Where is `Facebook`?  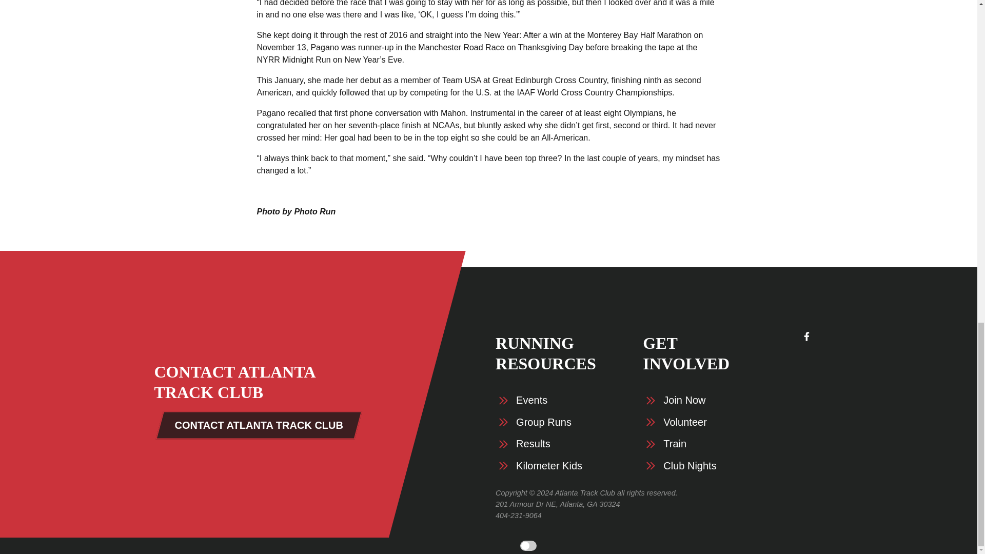
Facebook is located at coordinates (806, 337).